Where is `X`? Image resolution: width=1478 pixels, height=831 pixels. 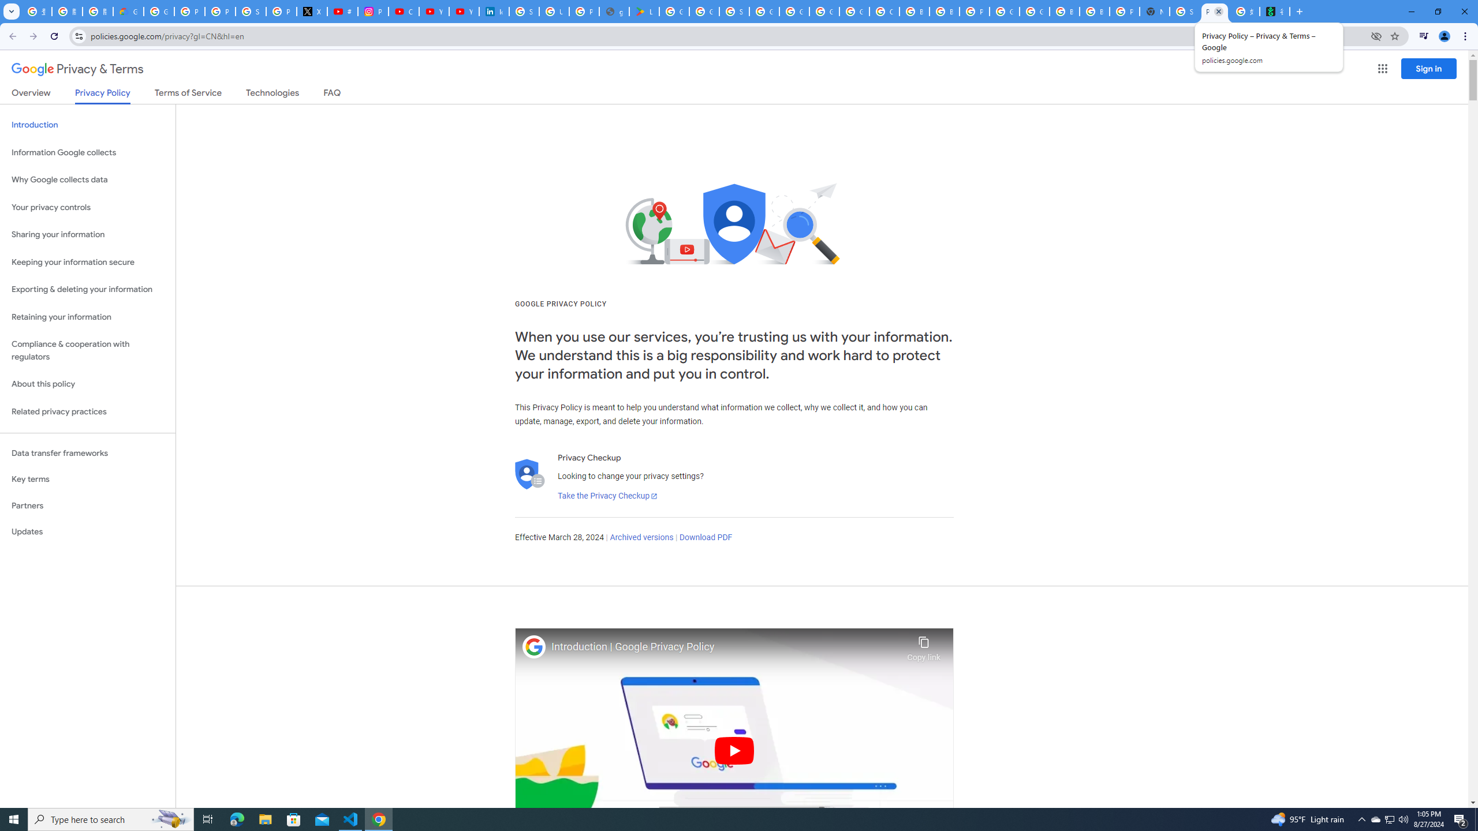
X is located at coordinates (312, 12).